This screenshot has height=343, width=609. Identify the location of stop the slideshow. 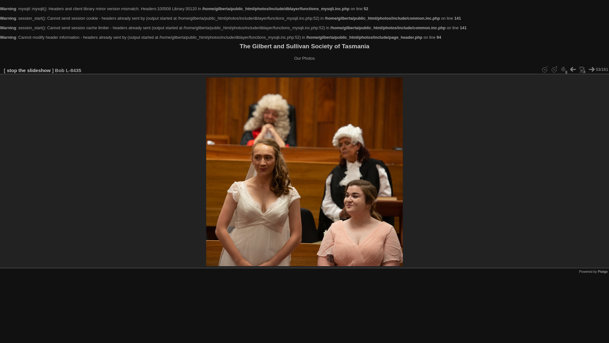
(29, 71).